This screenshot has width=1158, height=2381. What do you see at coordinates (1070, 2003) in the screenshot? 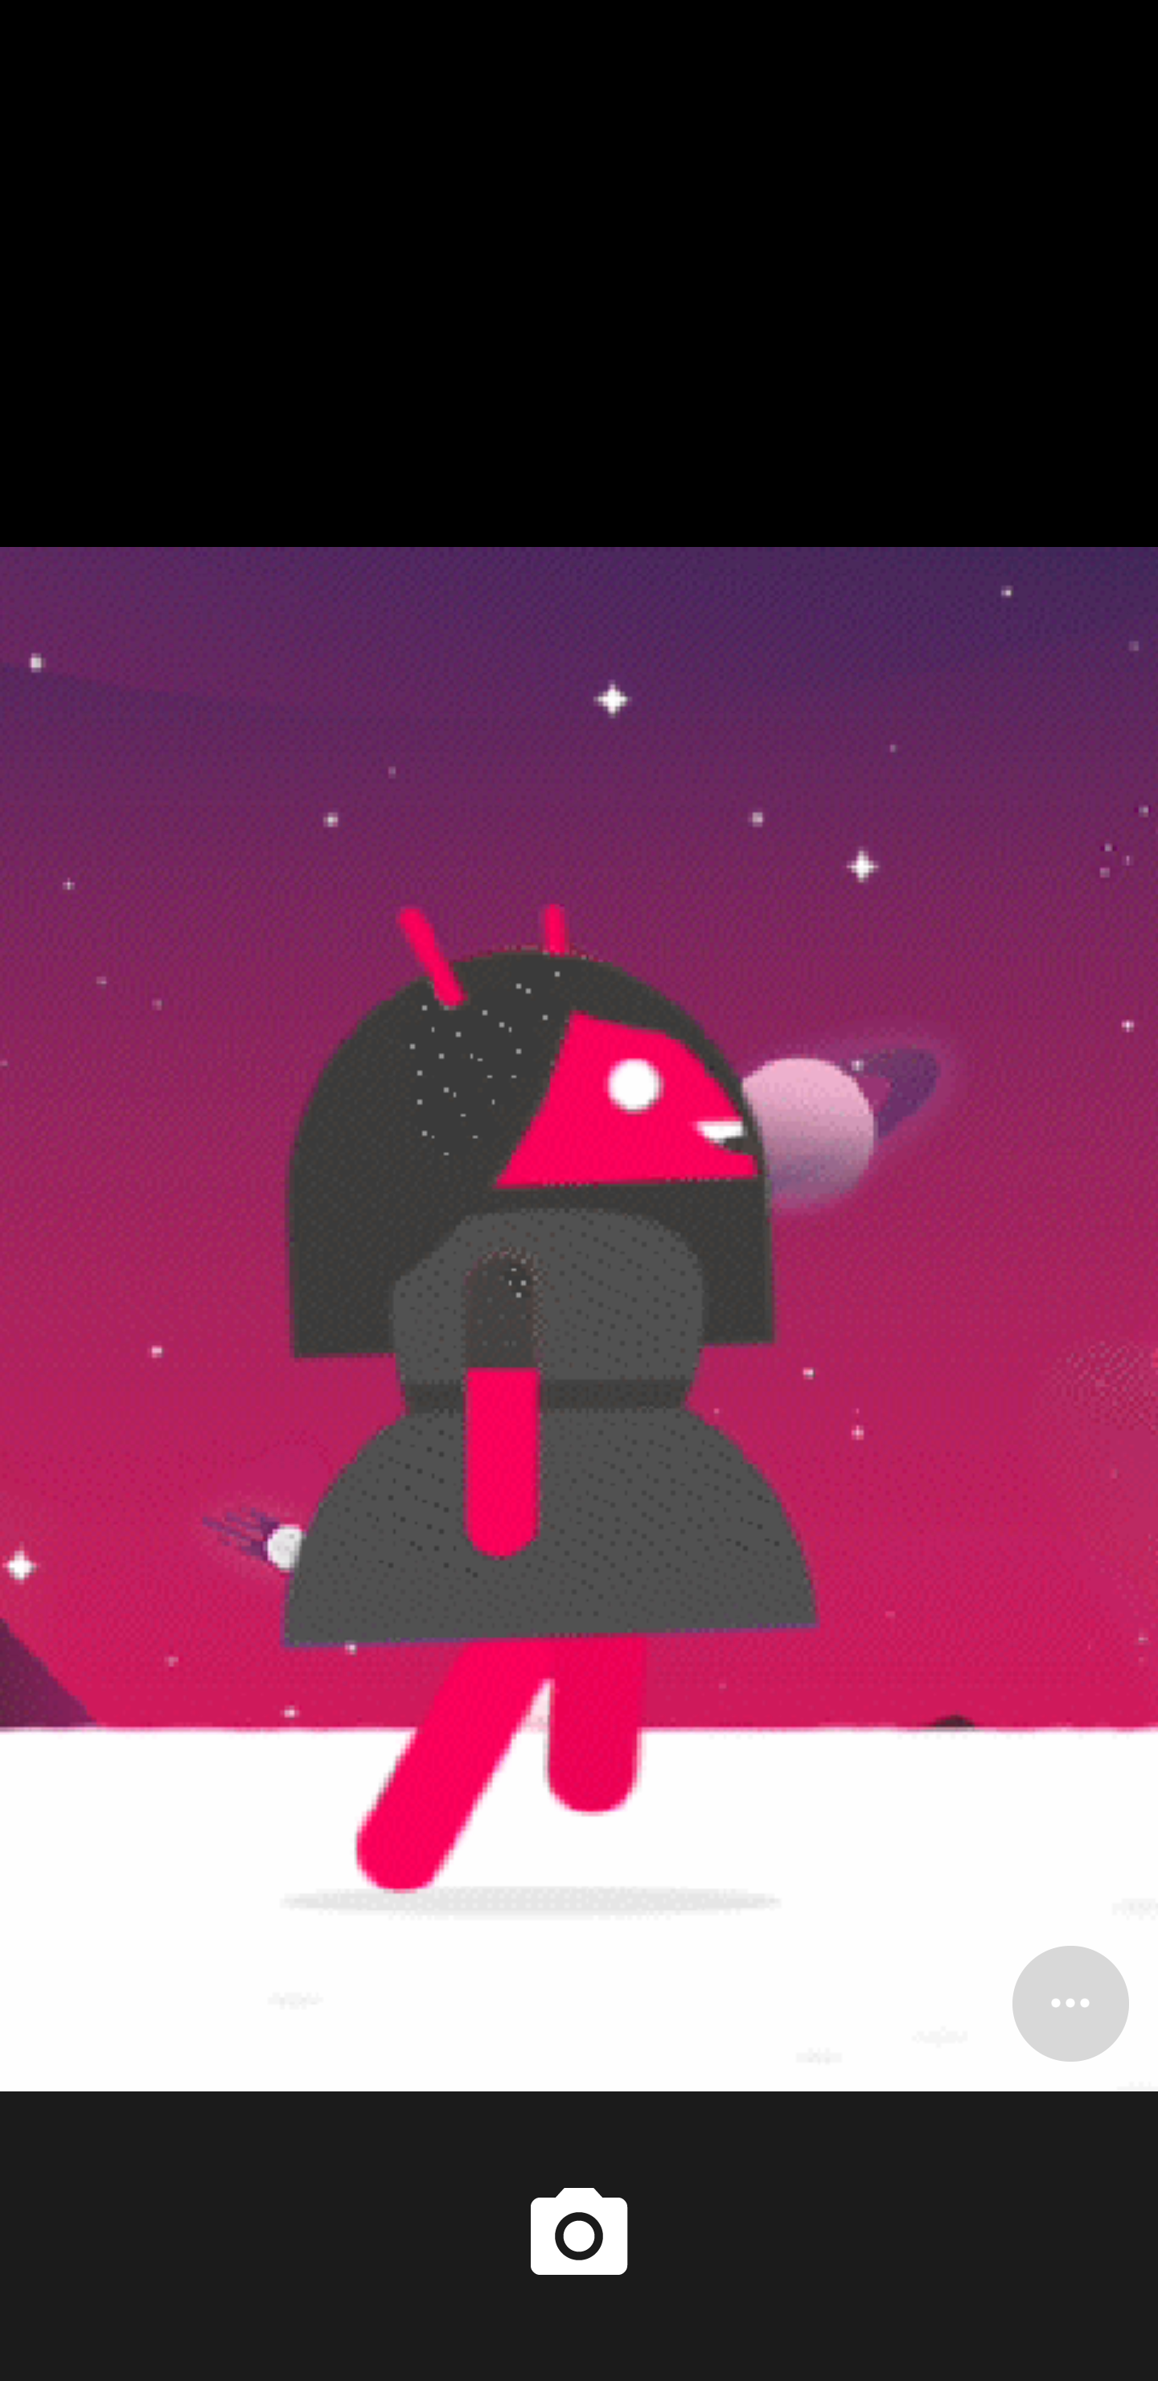
I see `Options` at bounding box center [1070, 2003].